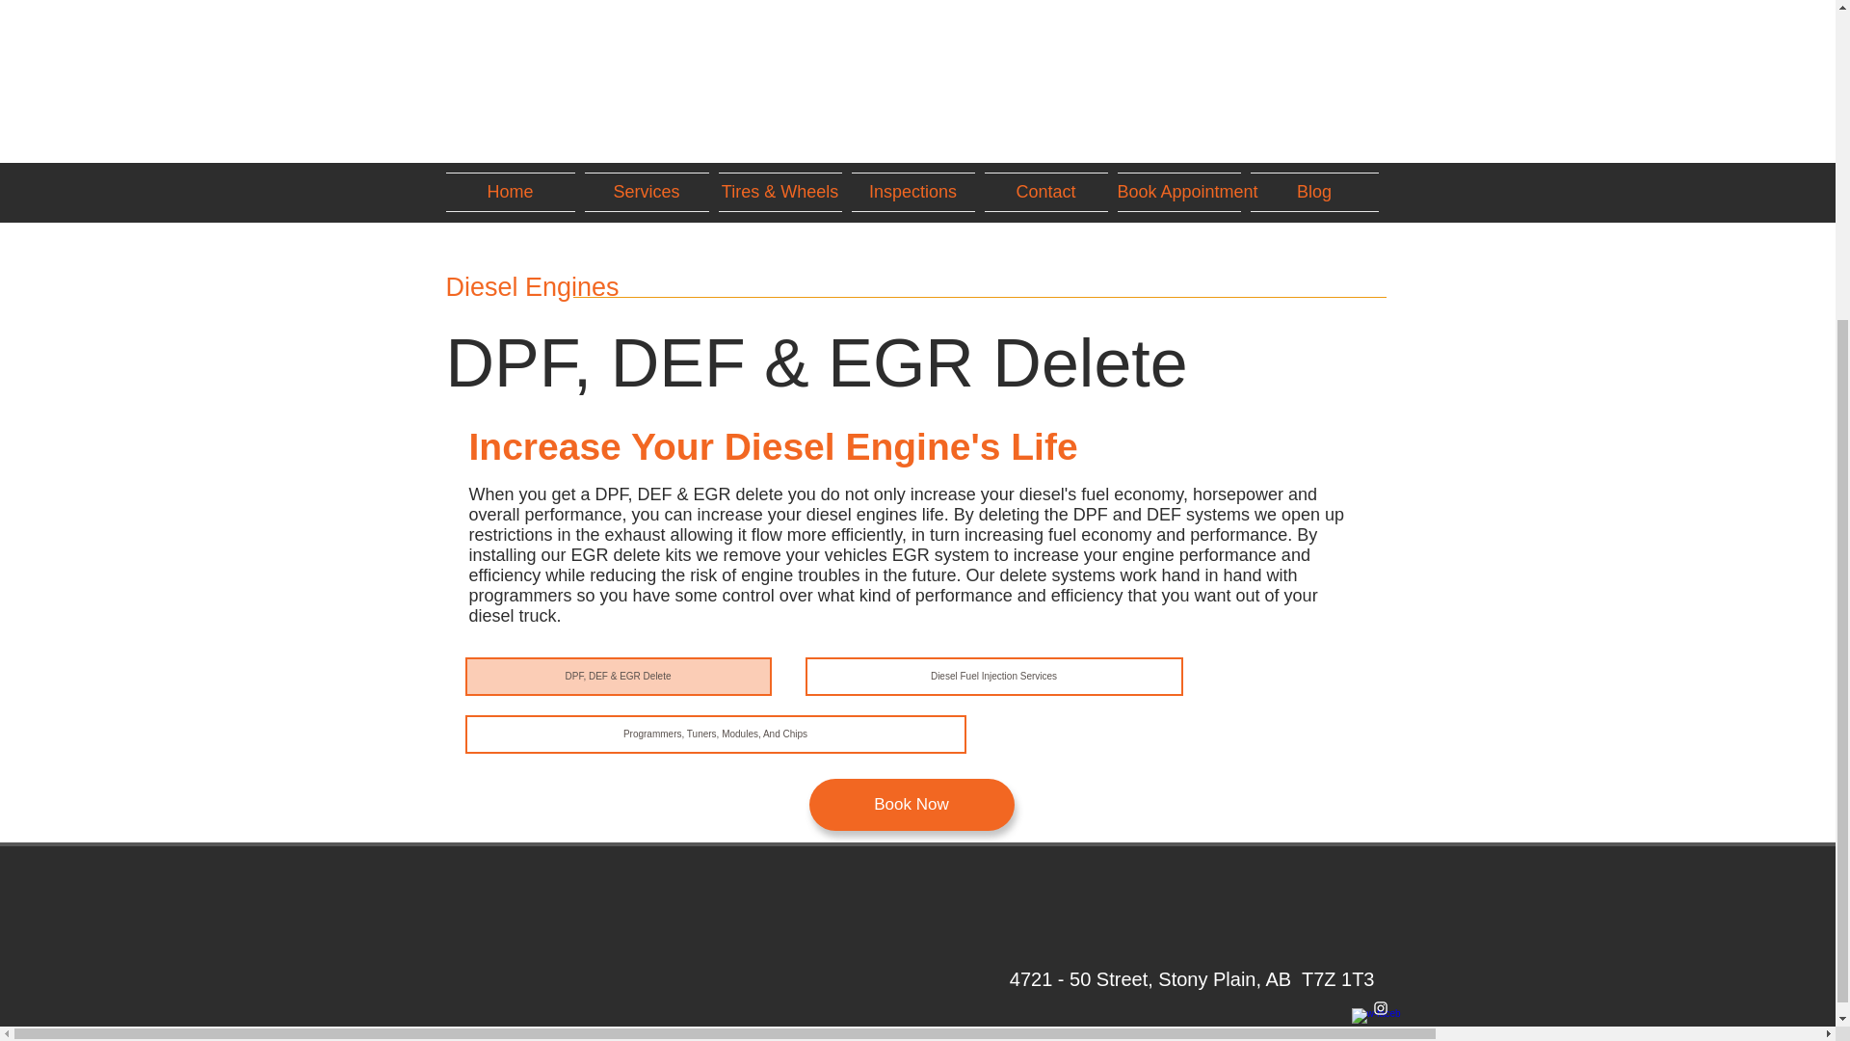 Image resolution: width=1850 pixels, height=1041 pixels. What do you see at coordinates (682, 193) in the screenshot?
I see `Services` at bounding box center [682, 193].